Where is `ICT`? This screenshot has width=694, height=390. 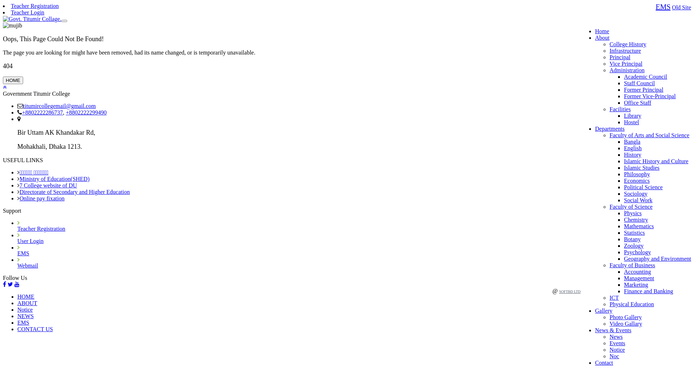
ICT is located at coordinates (614, 298).